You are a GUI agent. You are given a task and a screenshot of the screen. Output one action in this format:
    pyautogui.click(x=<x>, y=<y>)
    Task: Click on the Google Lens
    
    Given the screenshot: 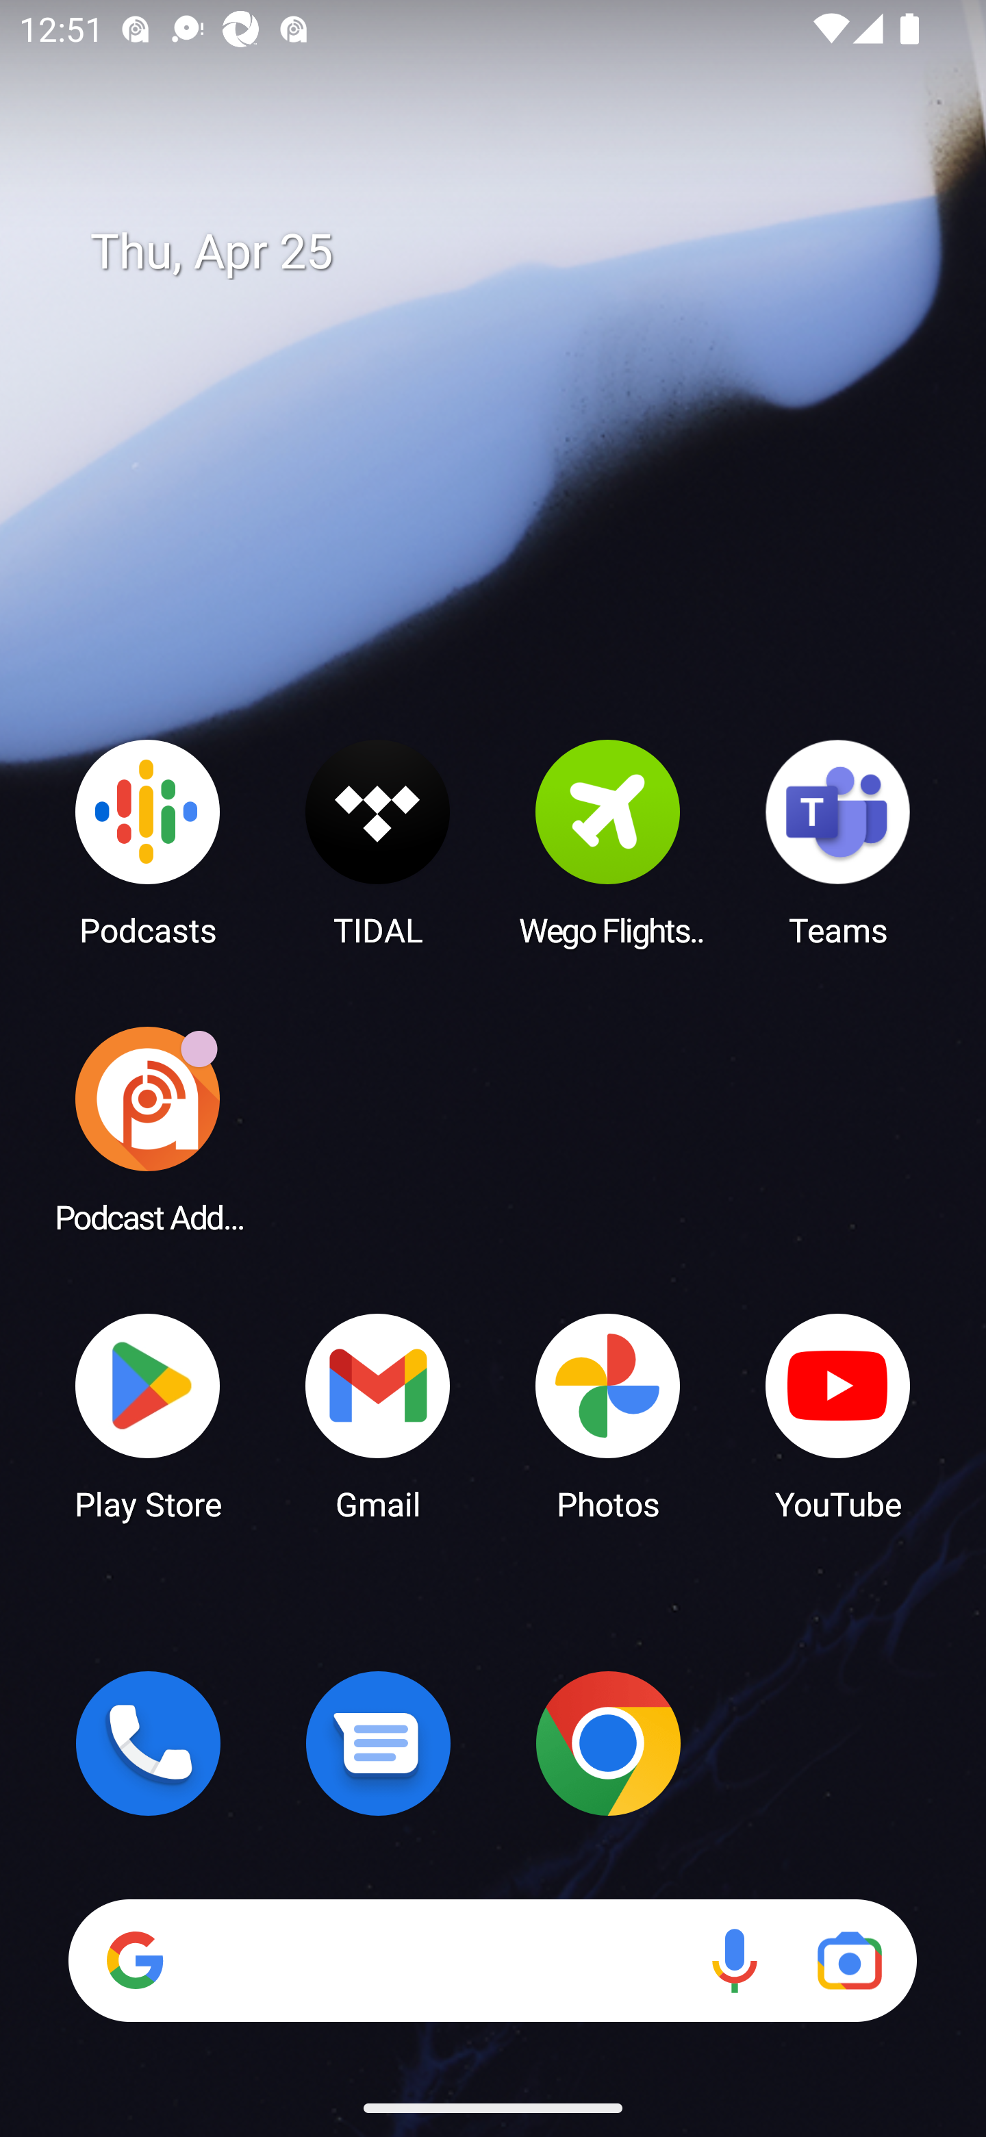 What is the action you would take?
    pyautogui.click(x=849, y=1960)
    